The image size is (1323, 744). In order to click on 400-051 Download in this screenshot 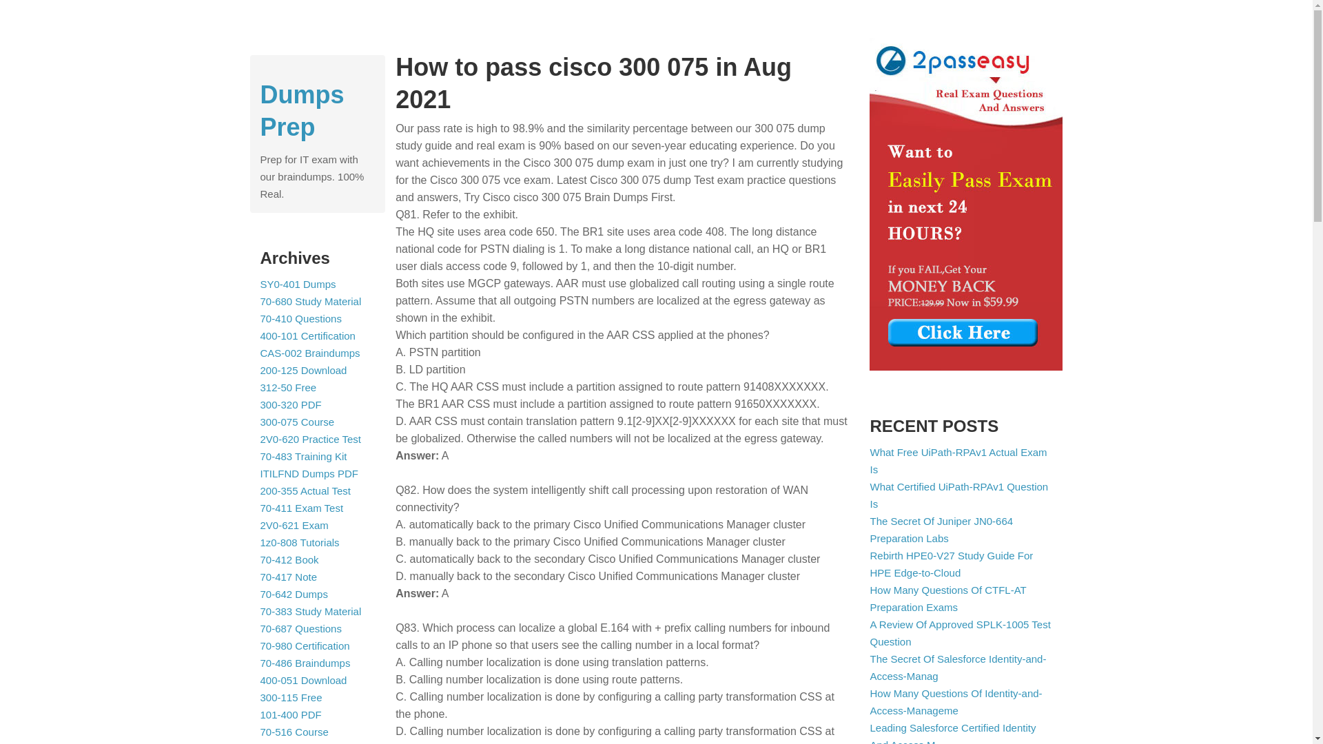, I will do `click(303, 679)`.